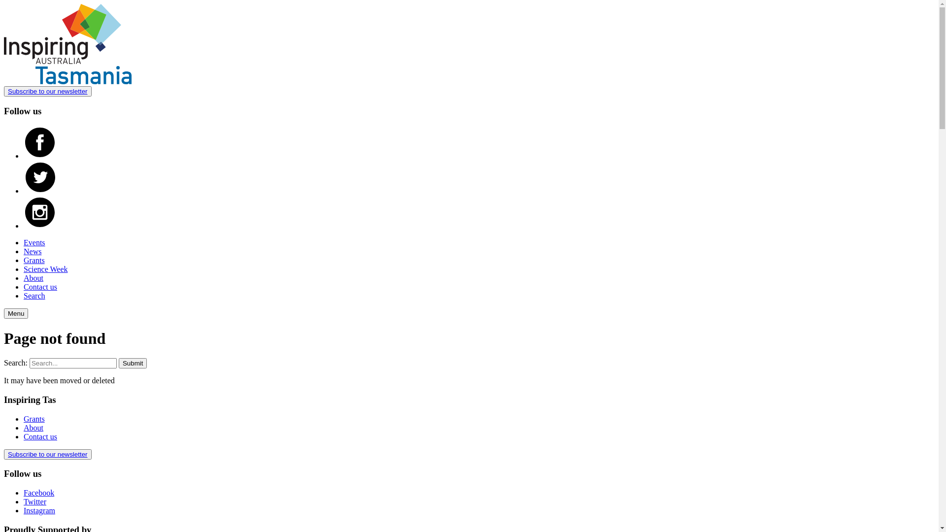 The height and width of the screenshot is (532, 946). Describe the element at coordinates (45, 269) in the screenshot. I see `Science Week` at that location.